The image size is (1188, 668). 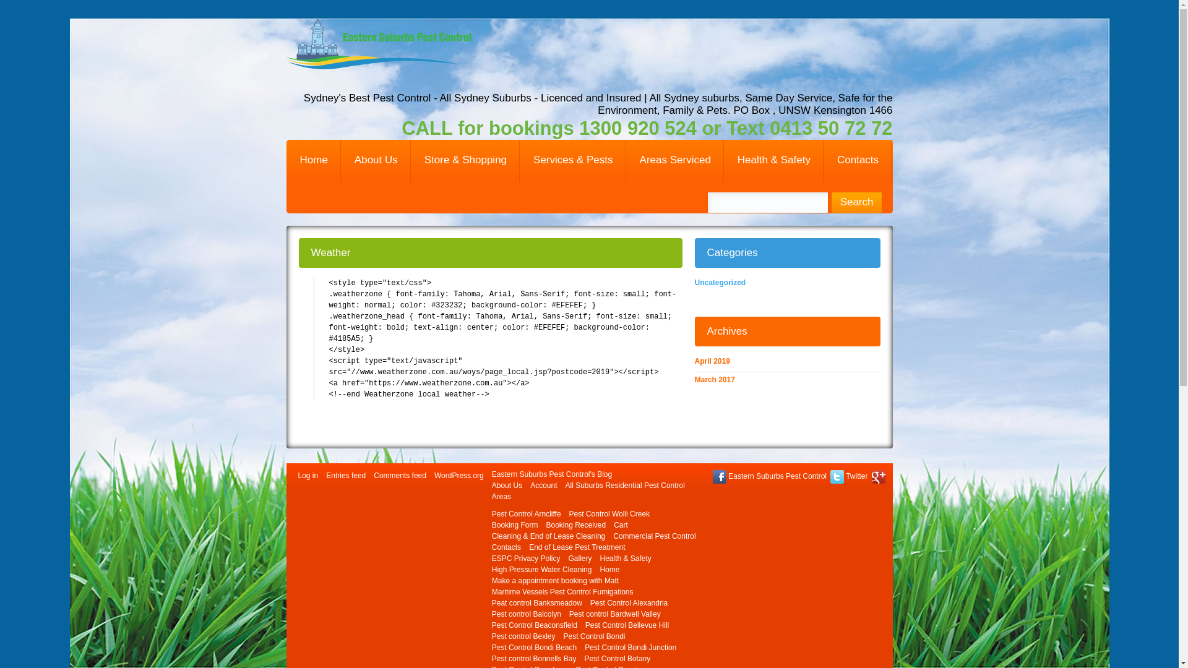 I want to click on Booking Form, so click(x=515, y=525).